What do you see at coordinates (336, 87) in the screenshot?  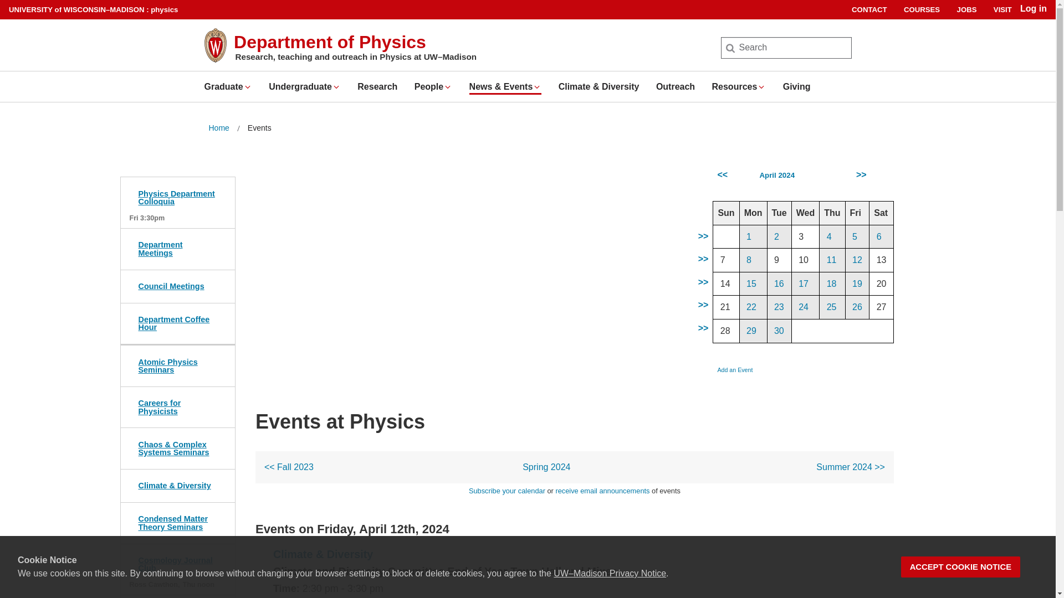 I see `Expand` at bounding box center [336, 87].